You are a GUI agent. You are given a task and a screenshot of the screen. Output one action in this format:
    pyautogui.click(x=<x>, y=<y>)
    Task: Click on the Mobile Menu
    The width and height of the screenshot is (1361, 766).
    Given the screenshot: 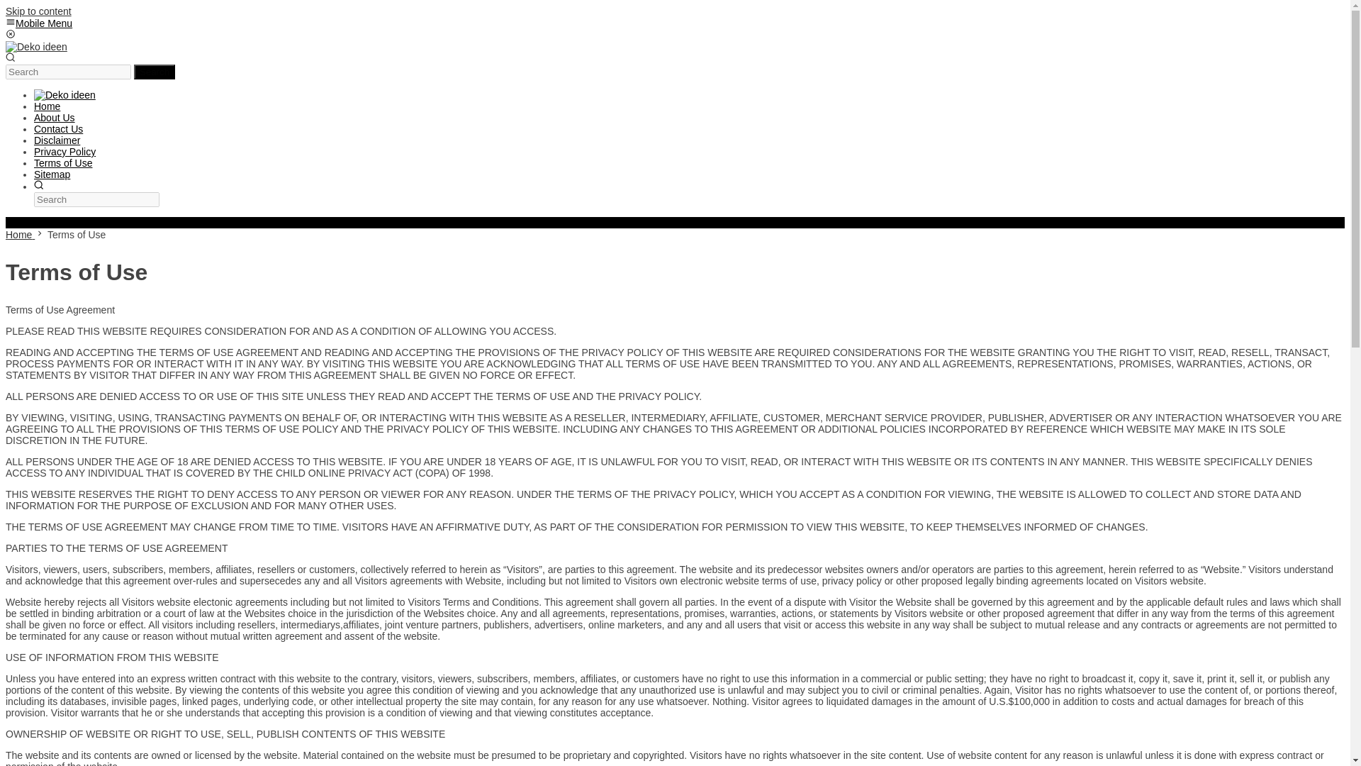 What is the action you would take?
    pyautogui.click(x=38, y=23)
    